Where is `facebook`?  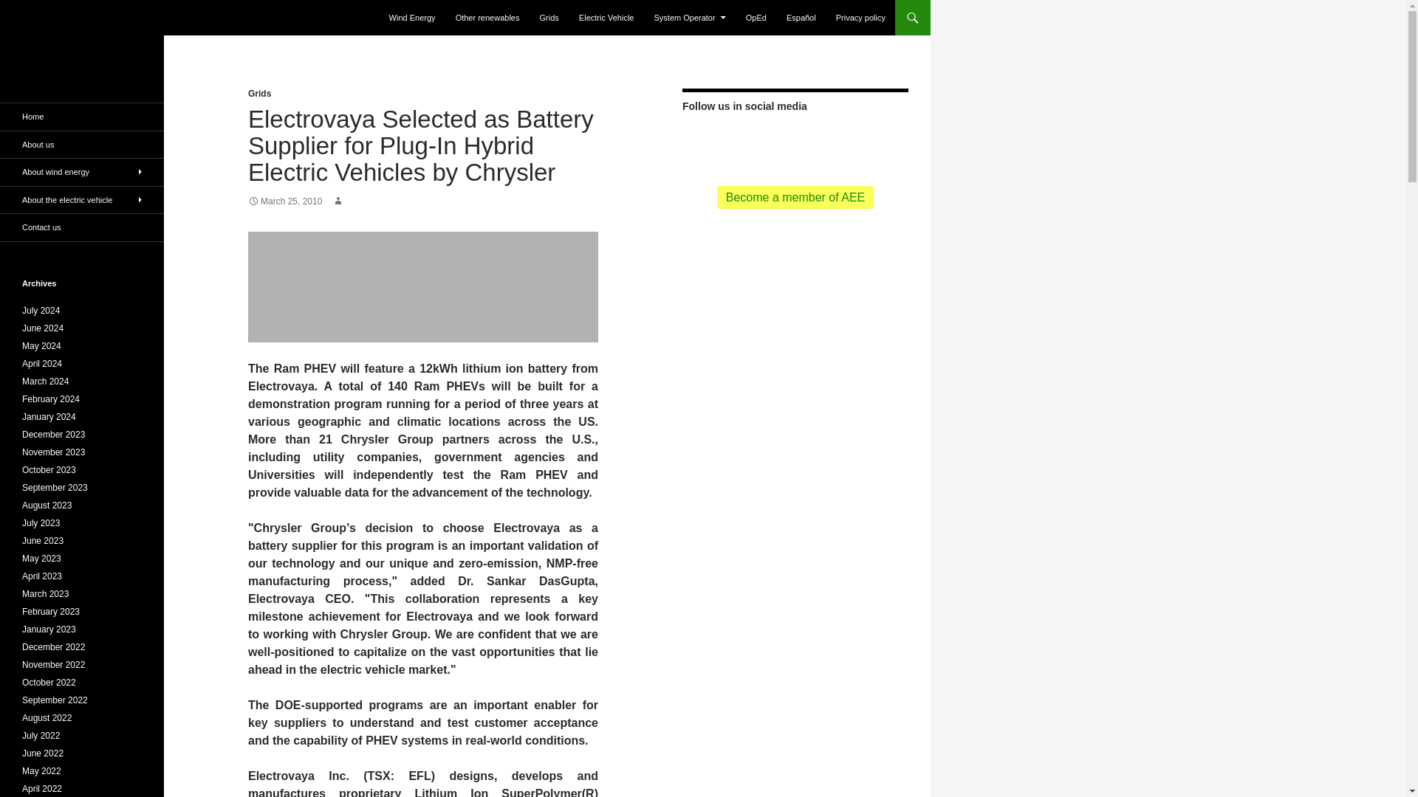
facebook is located at coordinates (795, 142).